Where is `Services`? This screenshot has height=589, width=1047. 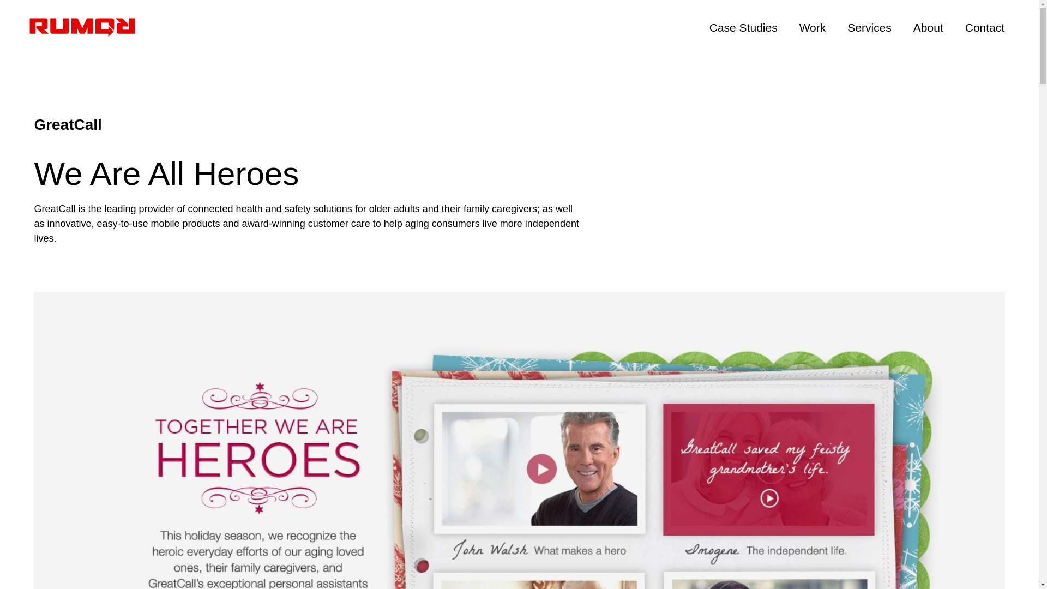
Services is located at coordinates (869, 26).